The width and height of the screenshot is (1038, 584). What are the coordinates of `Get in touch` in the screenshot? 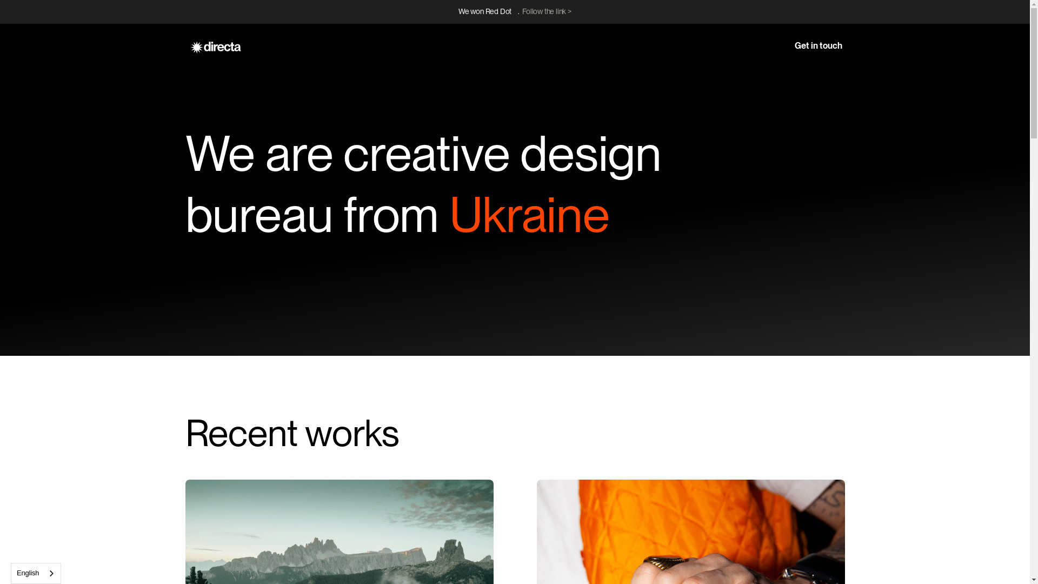 It's located at (818, 23).